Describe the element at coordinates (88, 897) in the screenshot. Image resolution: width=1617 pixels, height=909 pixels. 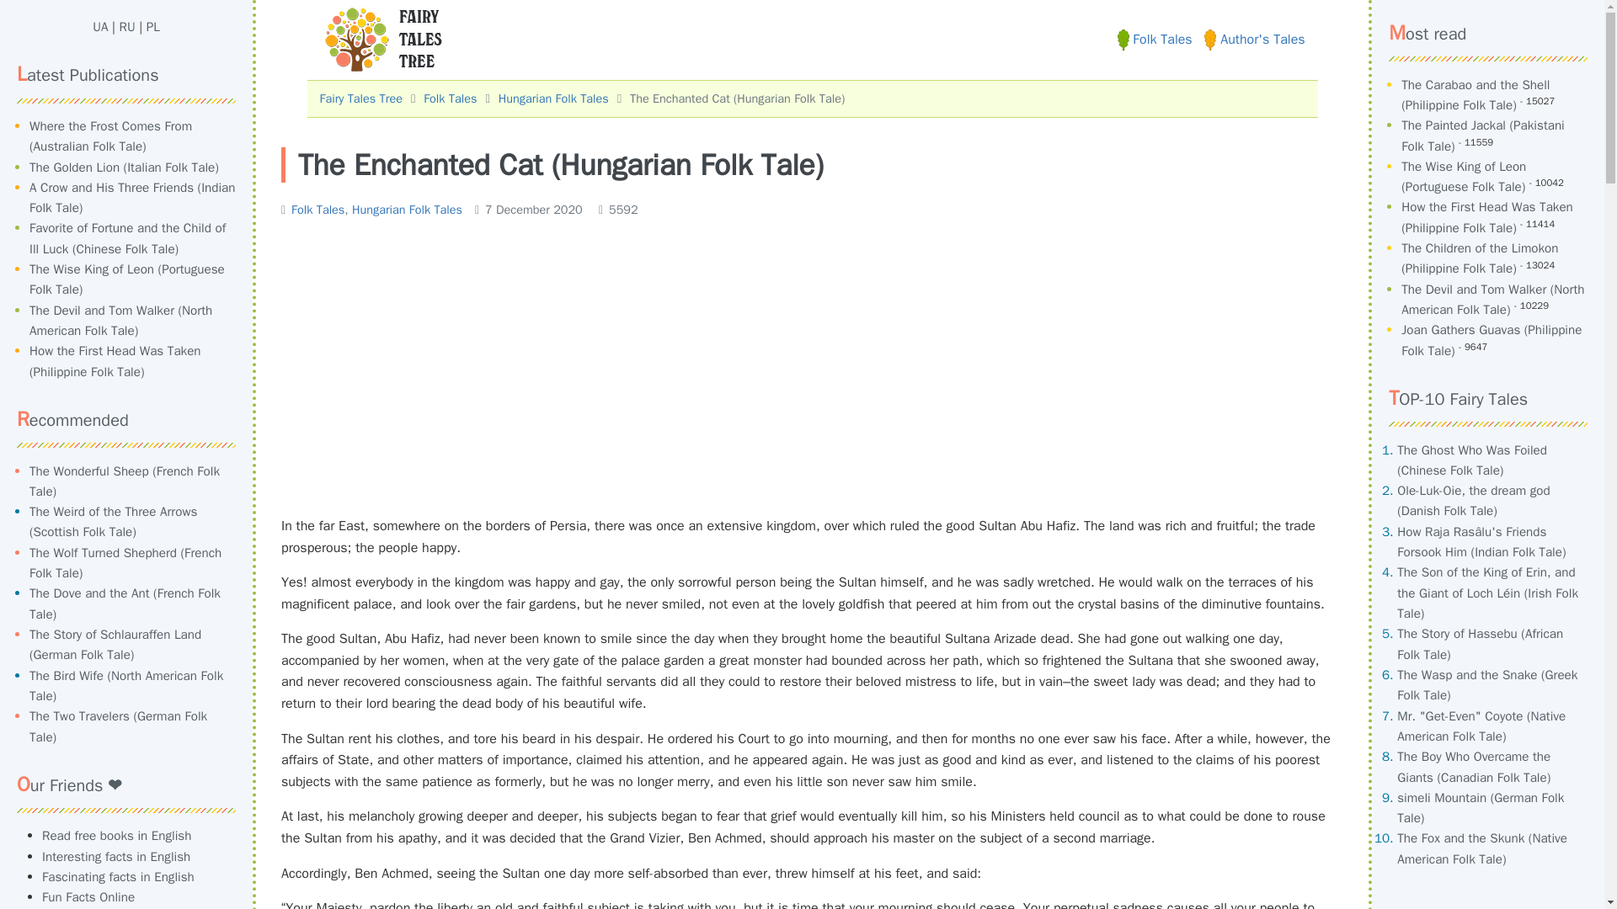
I see `Fun Facts Online` at that location.